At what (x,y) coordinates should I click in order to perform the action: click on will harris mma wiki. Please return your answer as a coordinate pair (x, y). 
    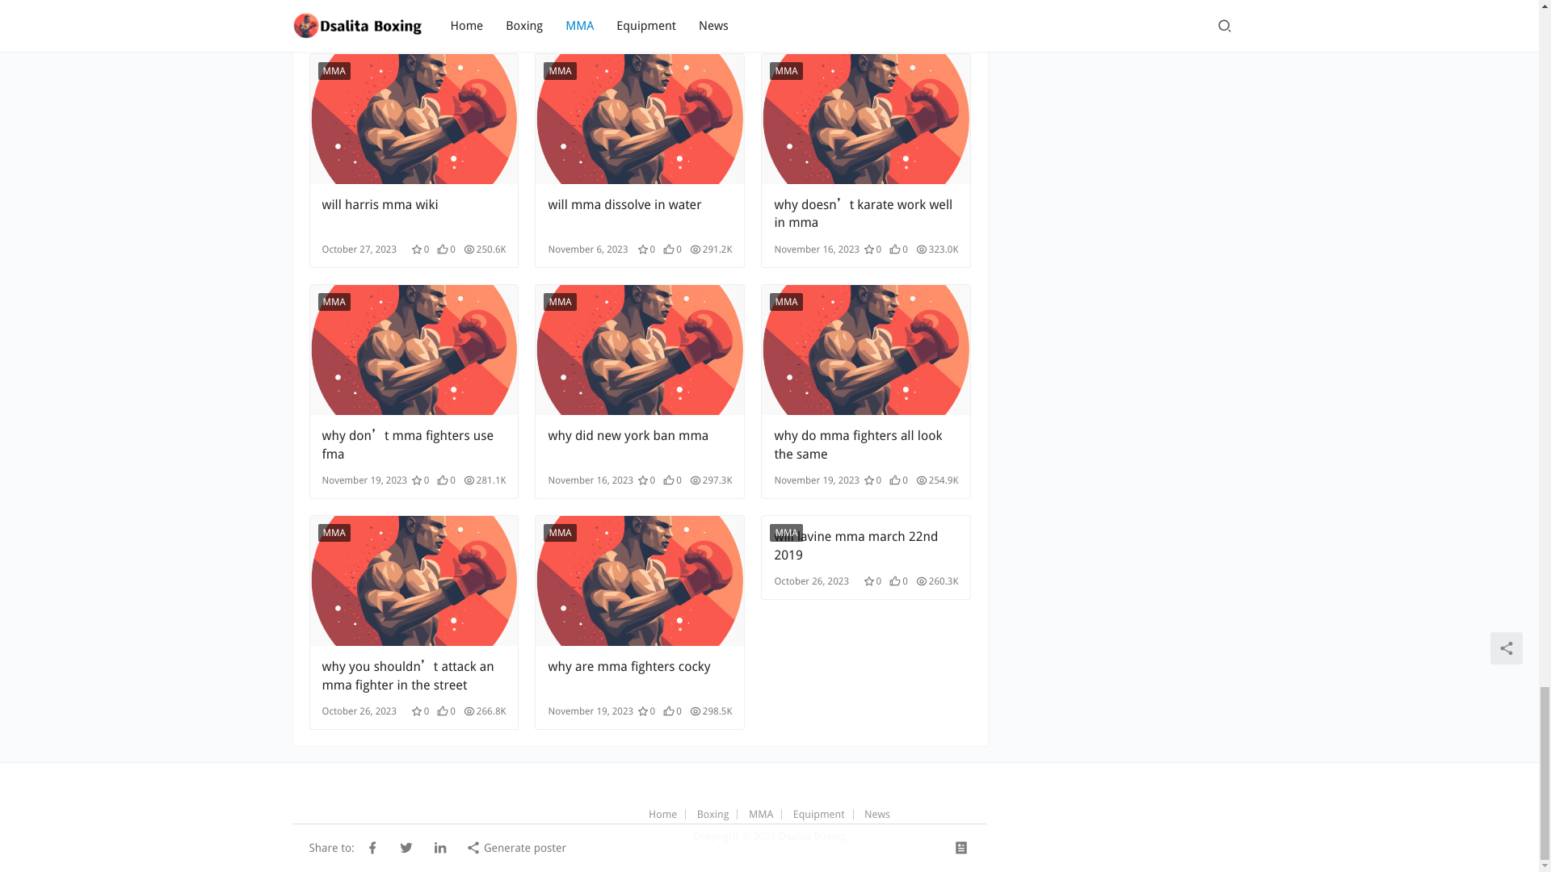
    Looking at the image, I should click on (413, 214).